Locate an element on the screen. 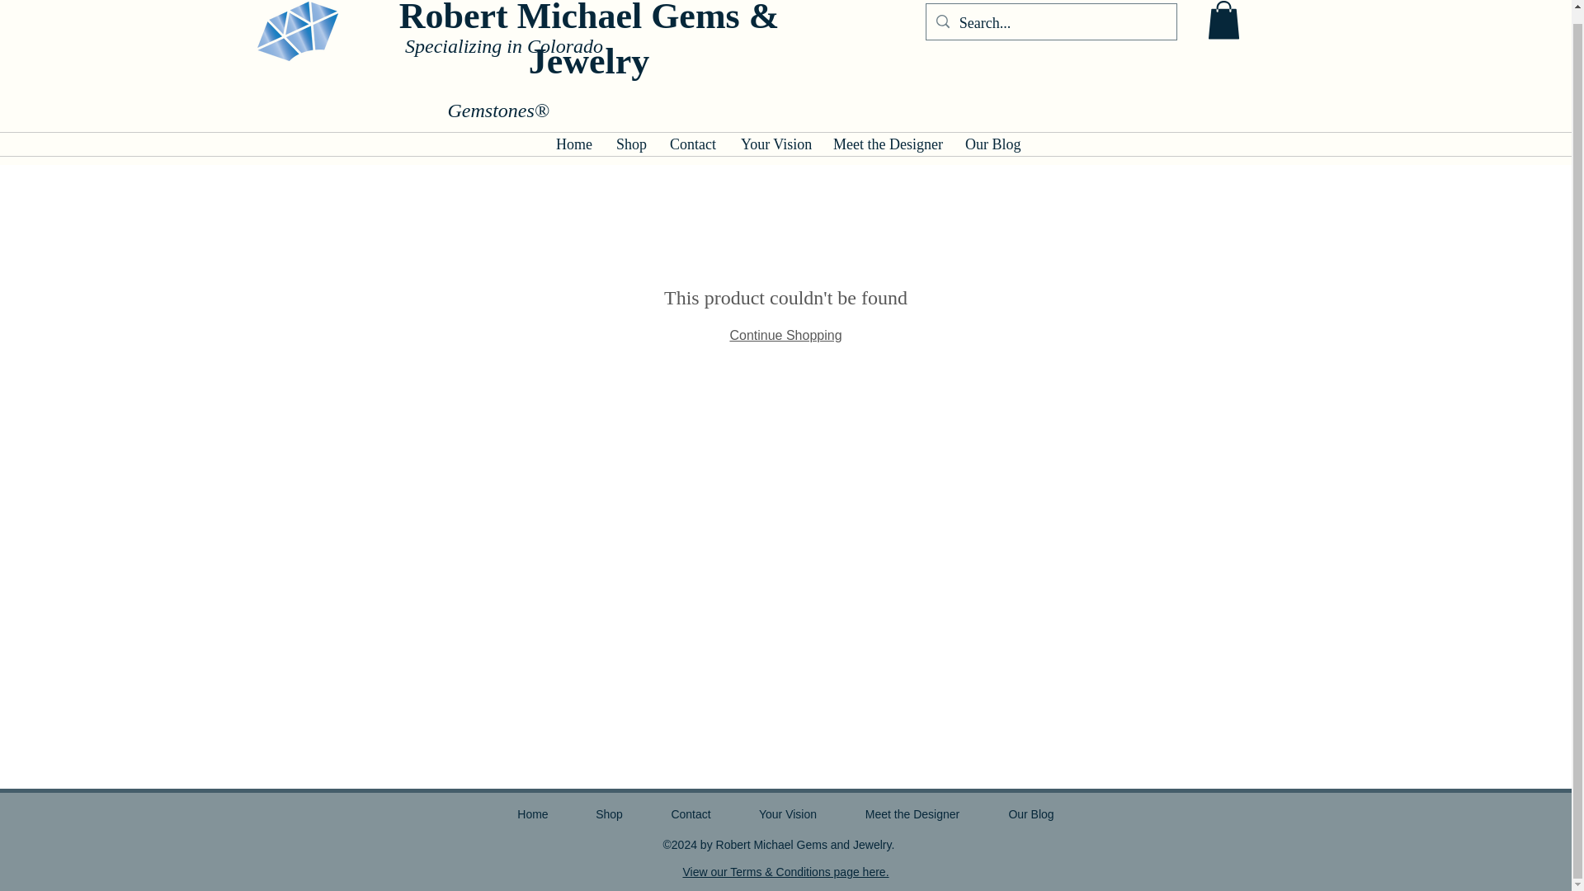 This screenshot has height=891, width=1584. Meet the Designer is located at coordinates (911, 813).